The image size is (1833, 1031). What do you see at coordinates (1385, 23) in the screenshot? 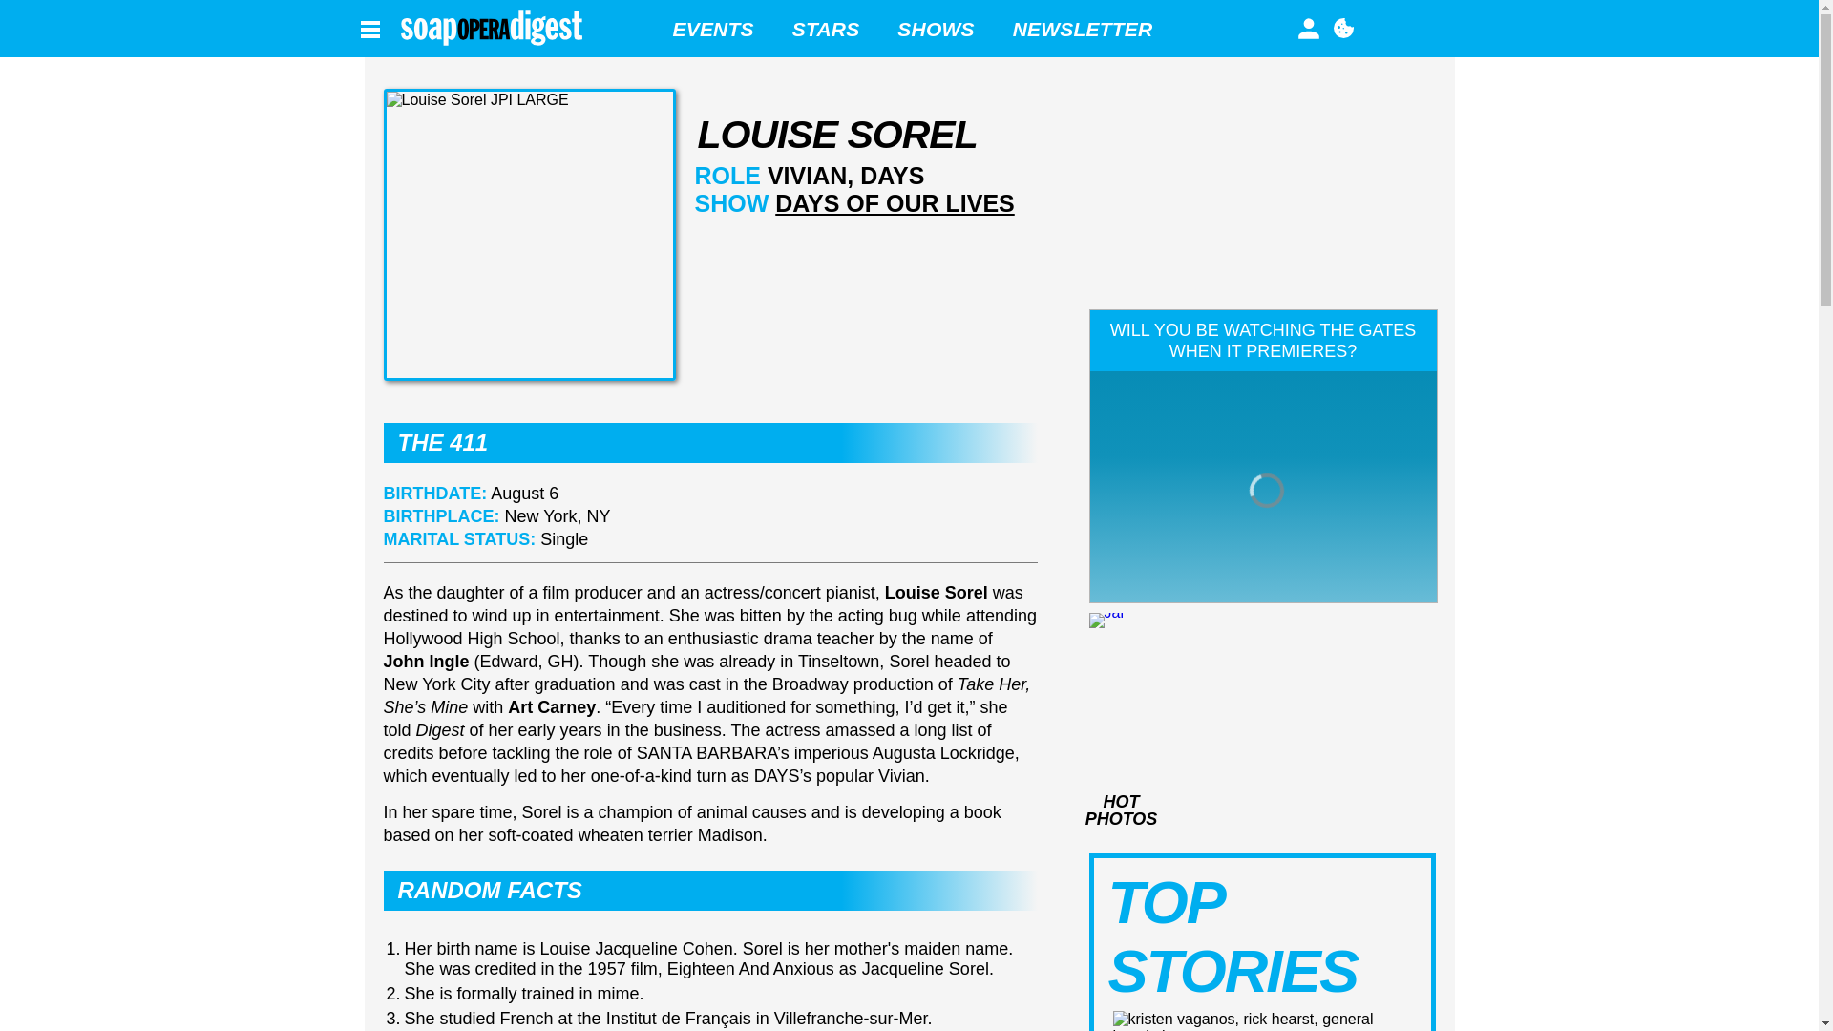
I see `SEARCH IT!` at bounding box center [1385, 23].